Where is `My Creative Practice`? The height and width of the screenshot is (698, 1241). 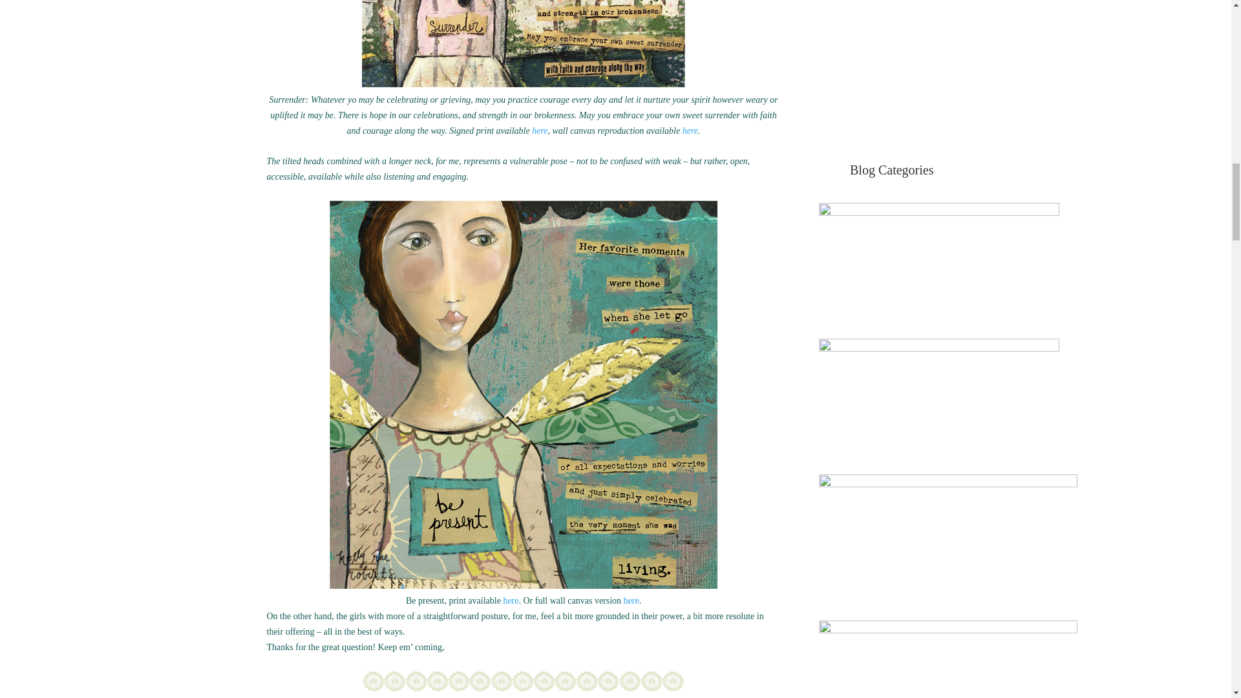
My Creative Practice is located at coordinates (948, 659).